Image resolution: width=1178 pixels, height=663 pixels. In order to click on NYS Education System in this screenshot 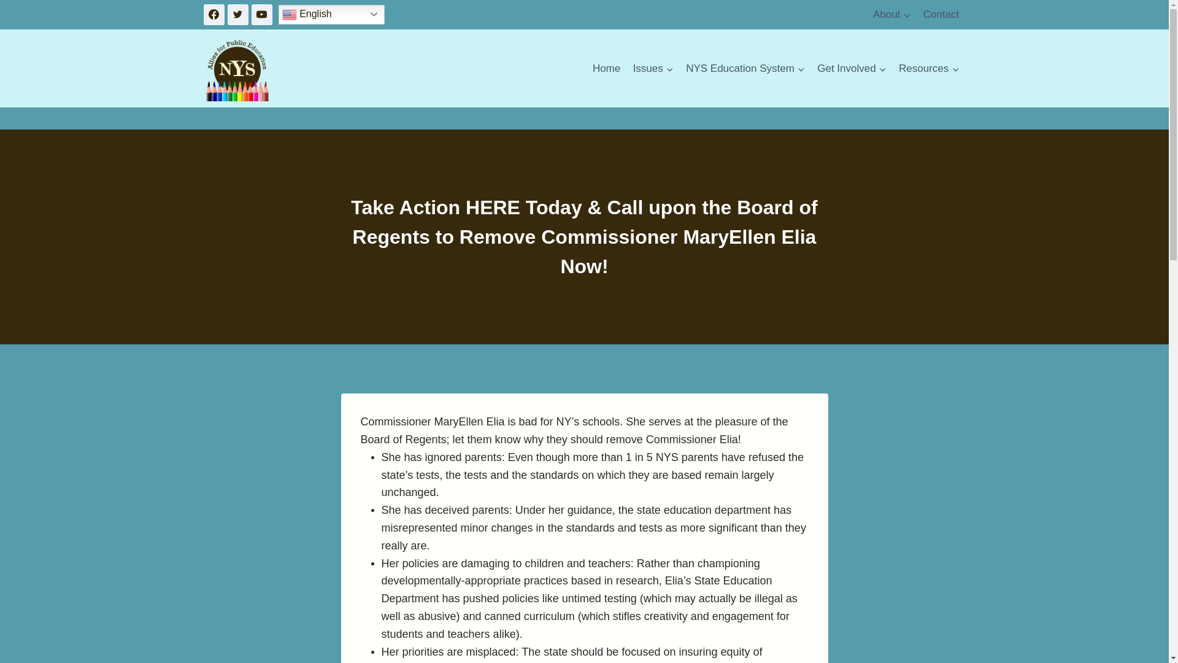, I will do `click(745, 69)`.